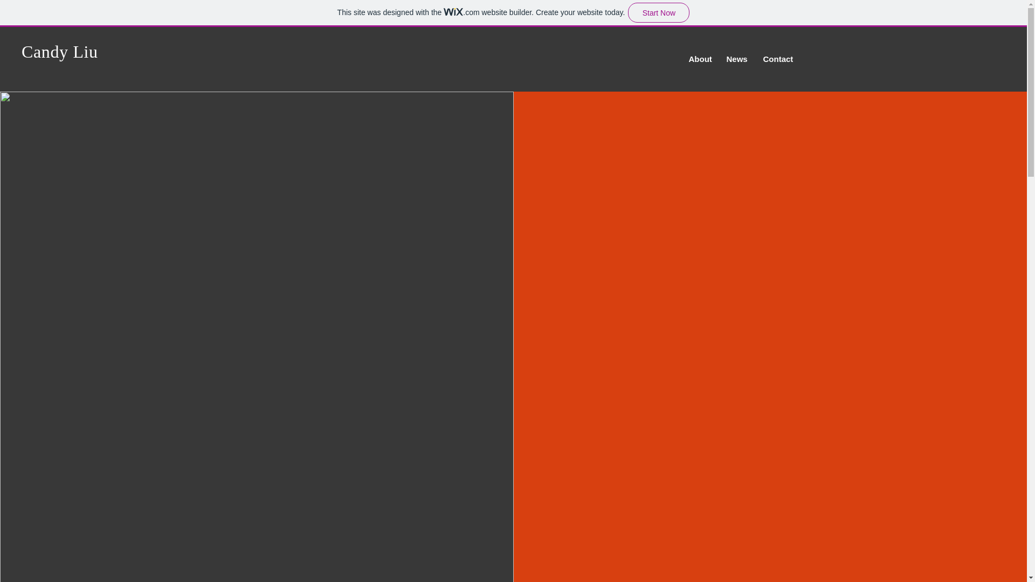 Image resolution: width=1035 pixels, height=582 pixels. What do you see at coordinates (776, 59) in the screenshot?
I see `Contact` at bounding box center [776, 59].